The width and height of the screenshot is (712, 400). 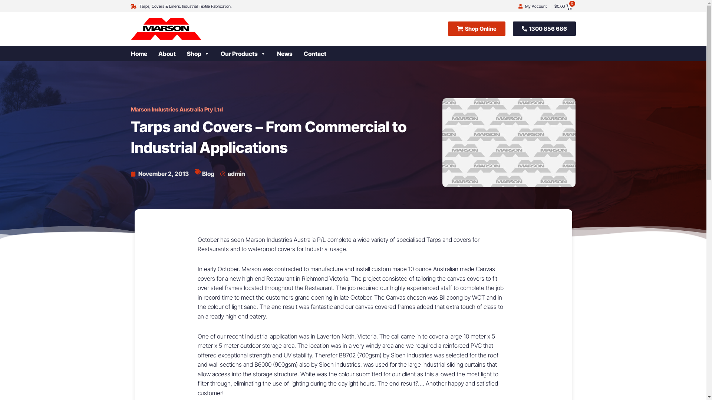 I want to click on 1300 856 686, so click(x=544, y=29).